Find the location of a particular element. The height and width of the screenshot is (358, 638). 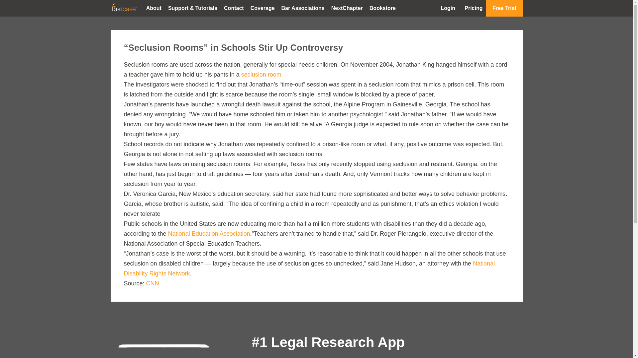

Login is located at coordinates (448, 8).